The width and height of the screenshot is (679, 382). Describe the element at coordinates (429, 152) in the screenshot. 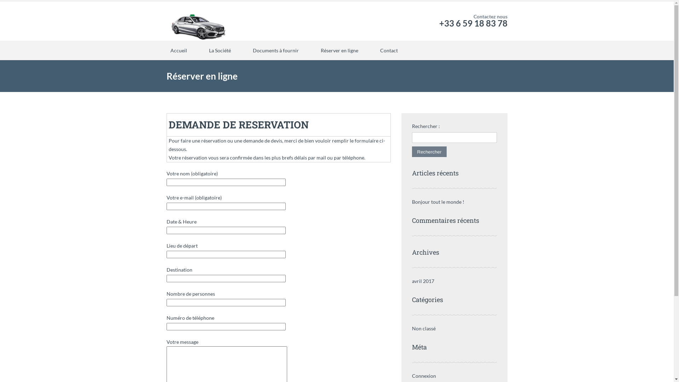

I see `Rechercher` at that location.